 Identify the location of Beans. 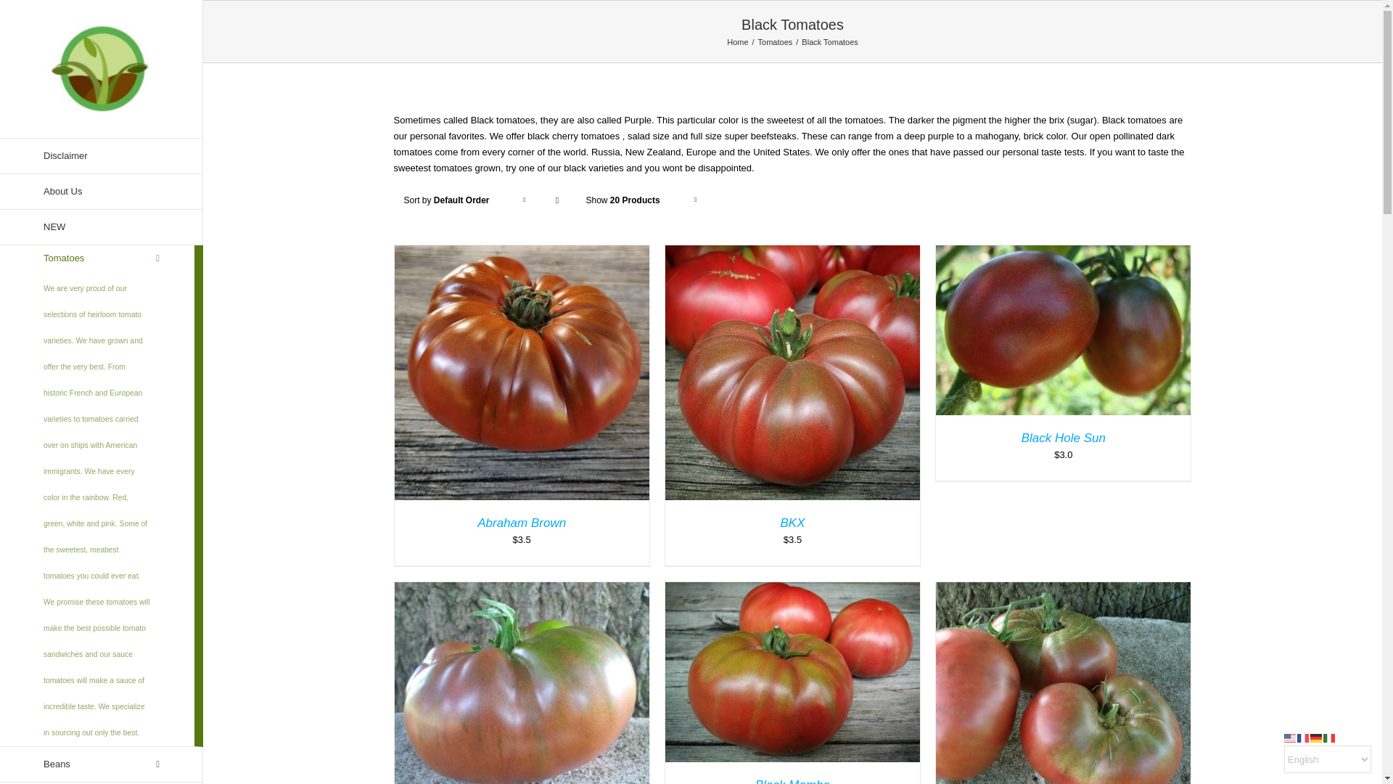
(102, 764).